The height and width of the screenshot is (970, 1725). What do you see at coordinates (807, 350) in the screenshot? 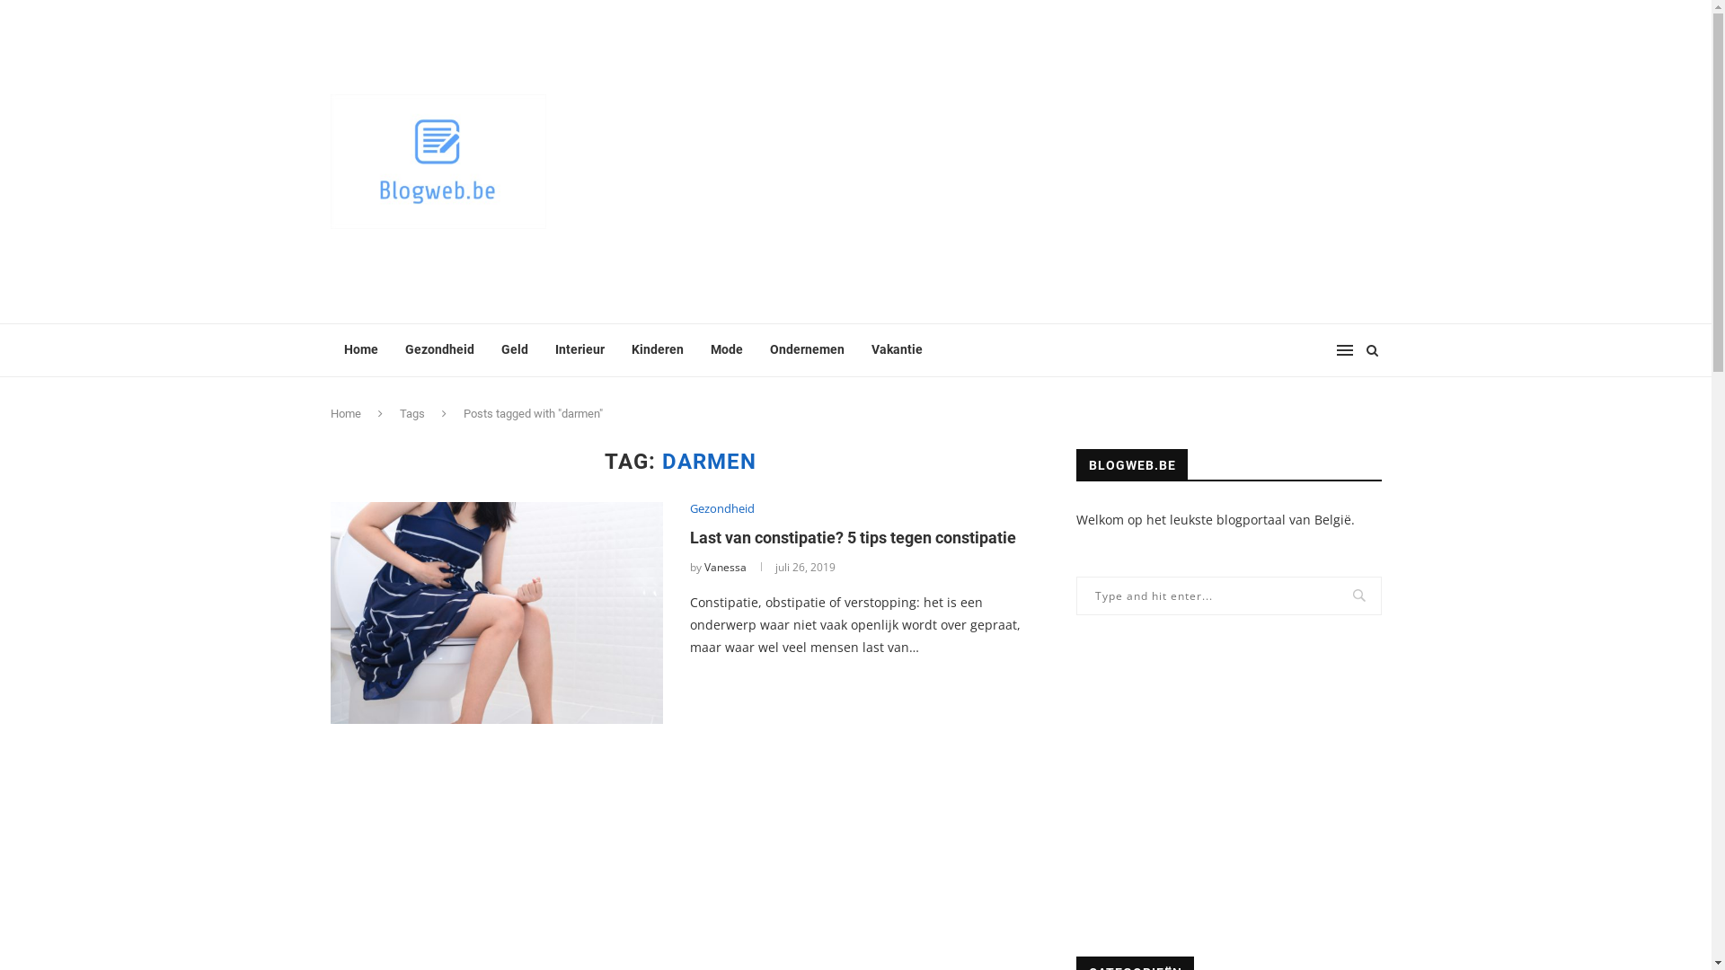
I see `Ondernemen` at bounding box center [807, 350].